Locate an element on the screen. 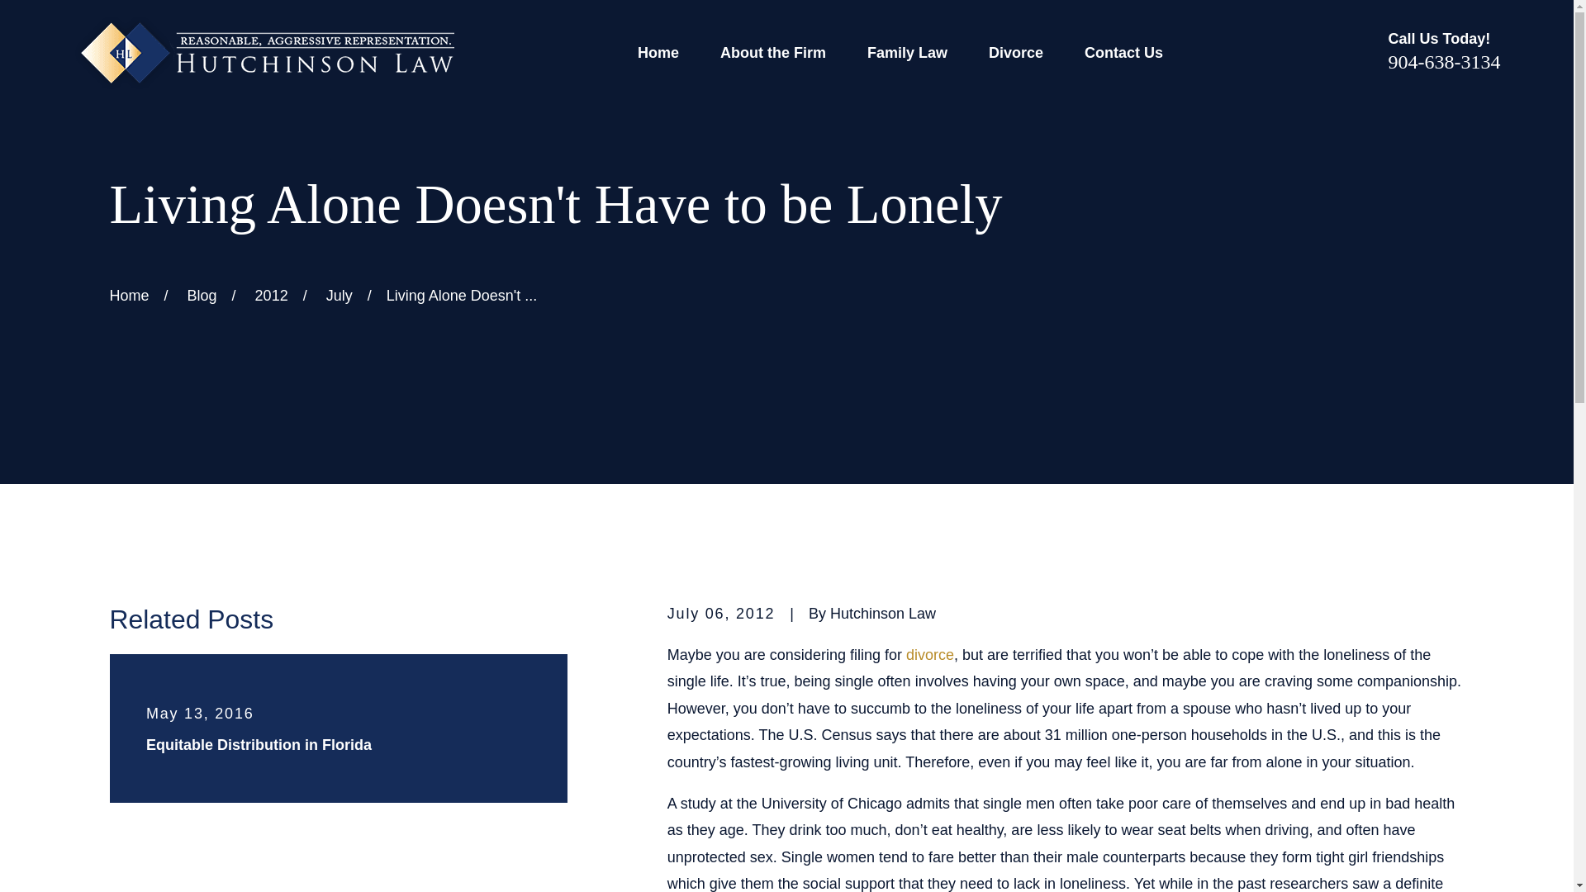 Image resolution: width=1586 pixels, height=892 pixels. Family Law is located at coordinates (907, 53).